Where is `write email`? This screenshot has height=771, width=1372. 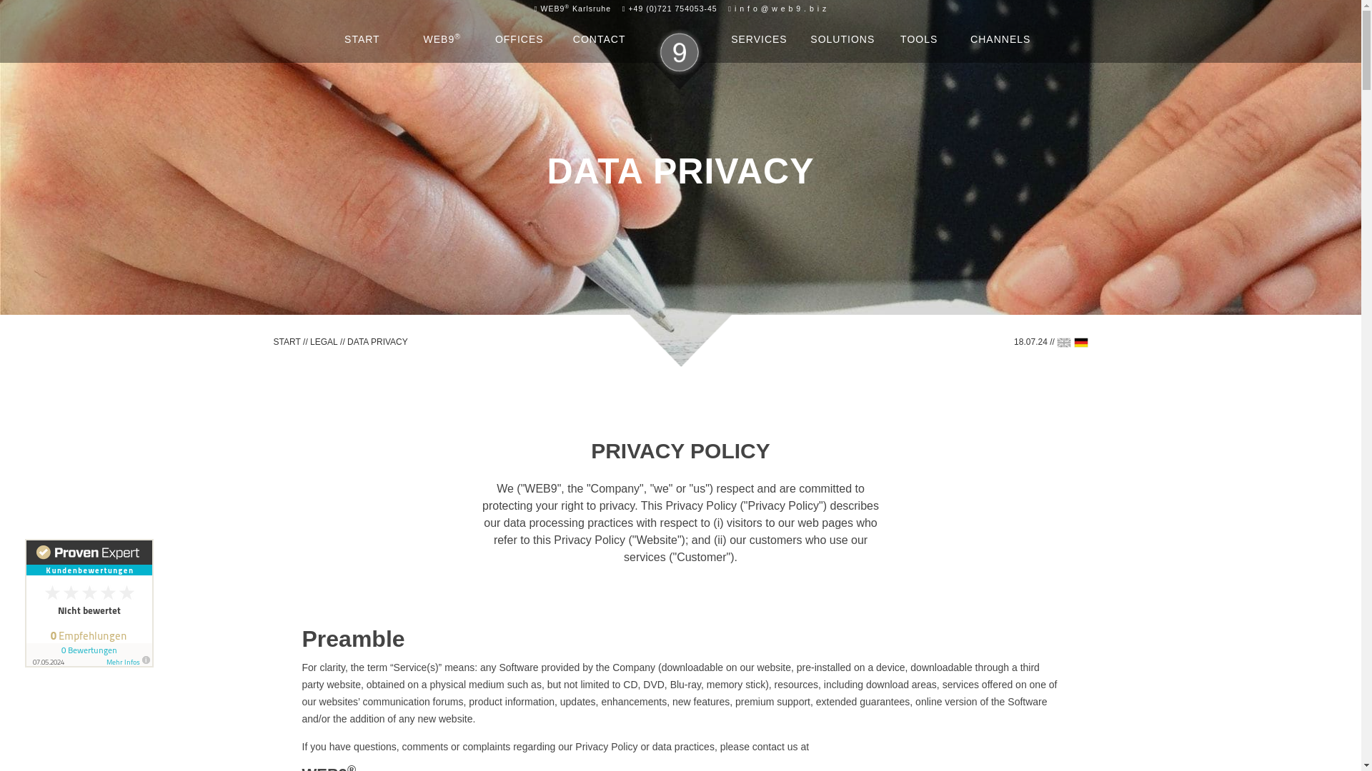 write email is located at coordinates (780, 9).